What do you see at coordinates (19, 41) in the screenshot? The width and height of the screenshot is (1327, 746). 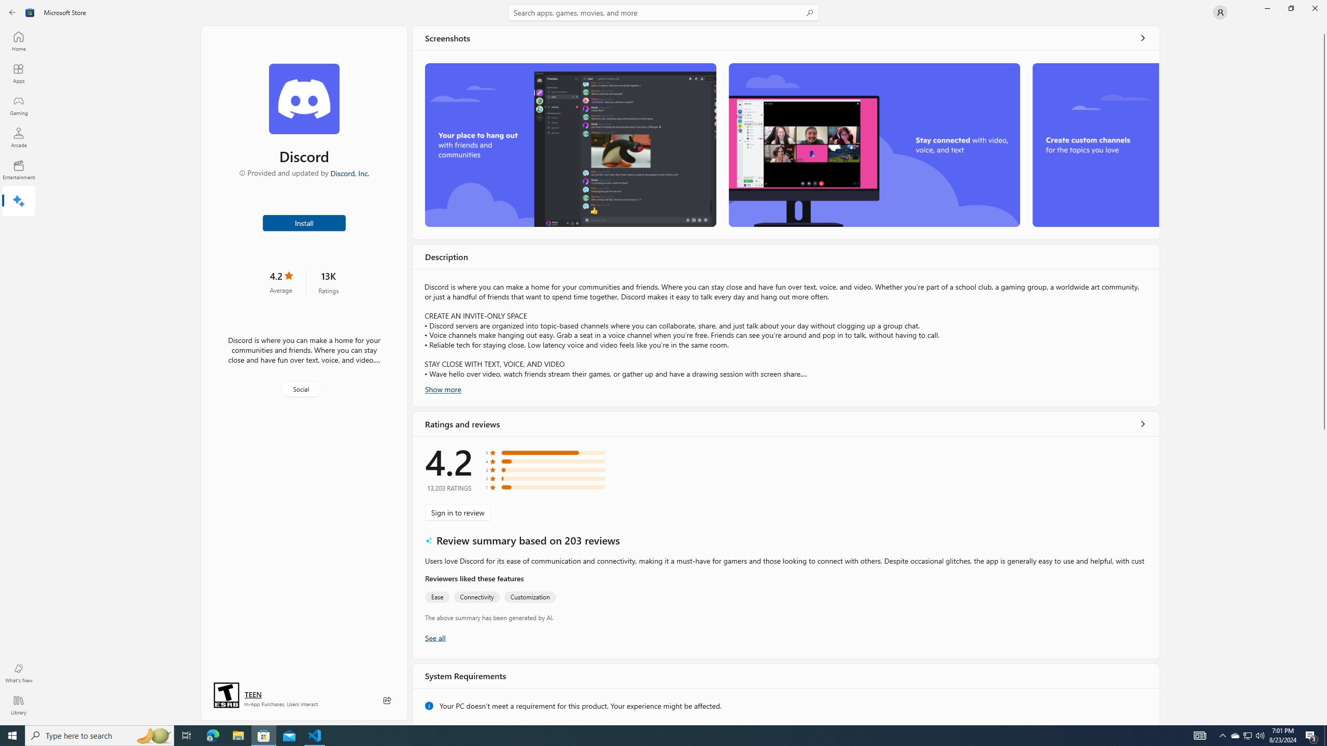 I see `Home` at bounding box center [19, 41].